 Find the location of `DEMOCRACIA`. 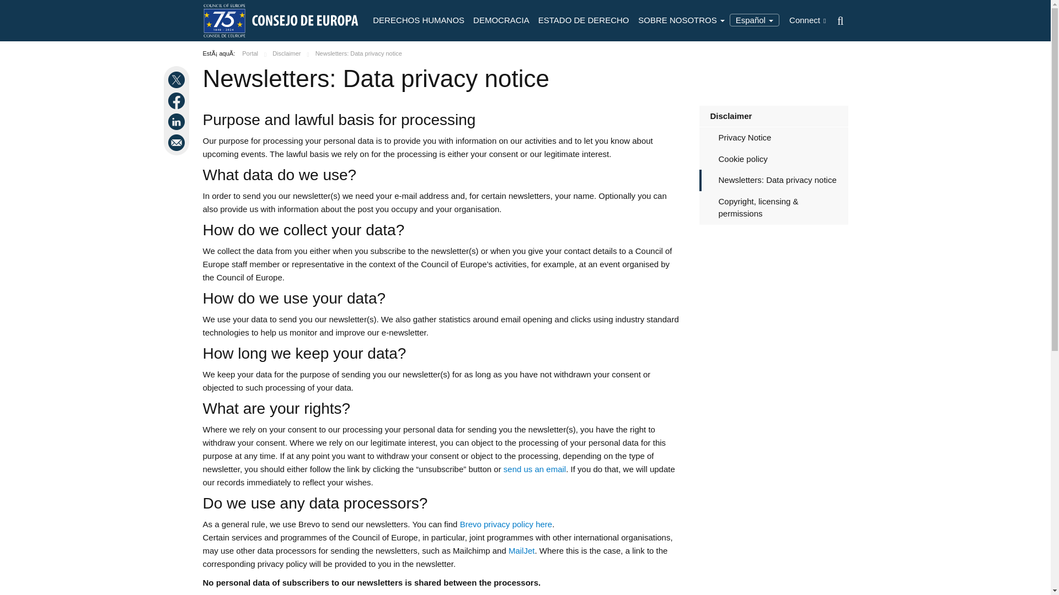

DEMOCRACIA is located at coordinates (501, 20).